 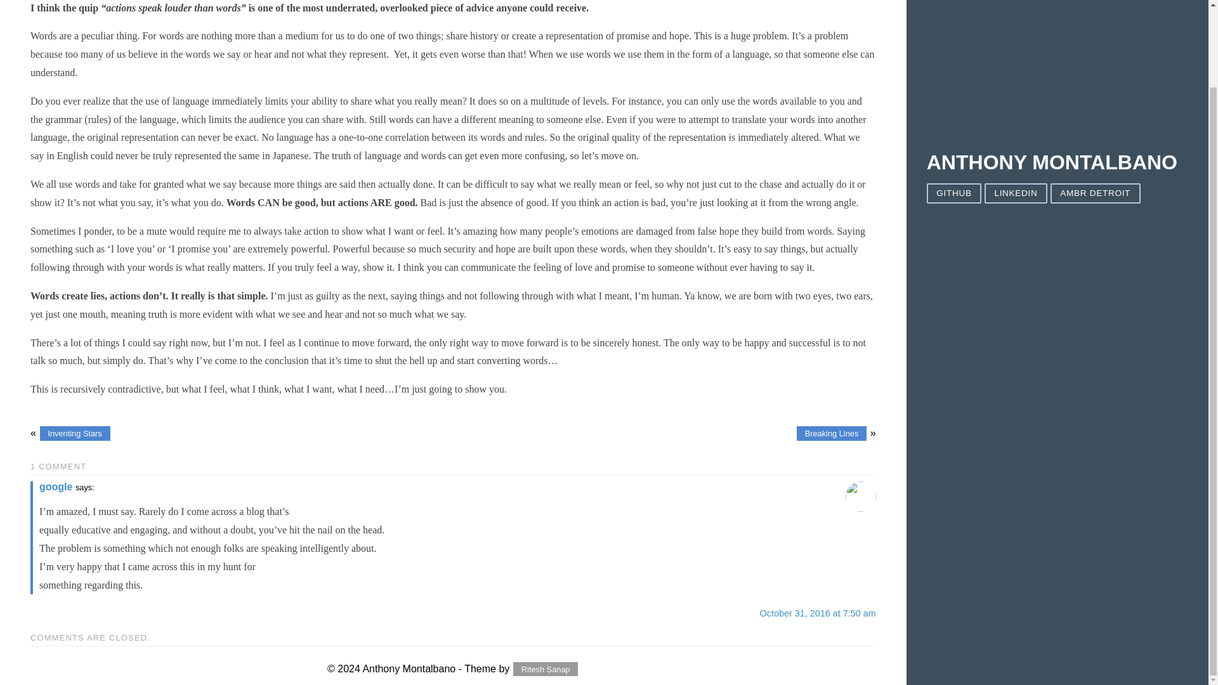 I want to click on Sign up, so click(x=1165, y=308).